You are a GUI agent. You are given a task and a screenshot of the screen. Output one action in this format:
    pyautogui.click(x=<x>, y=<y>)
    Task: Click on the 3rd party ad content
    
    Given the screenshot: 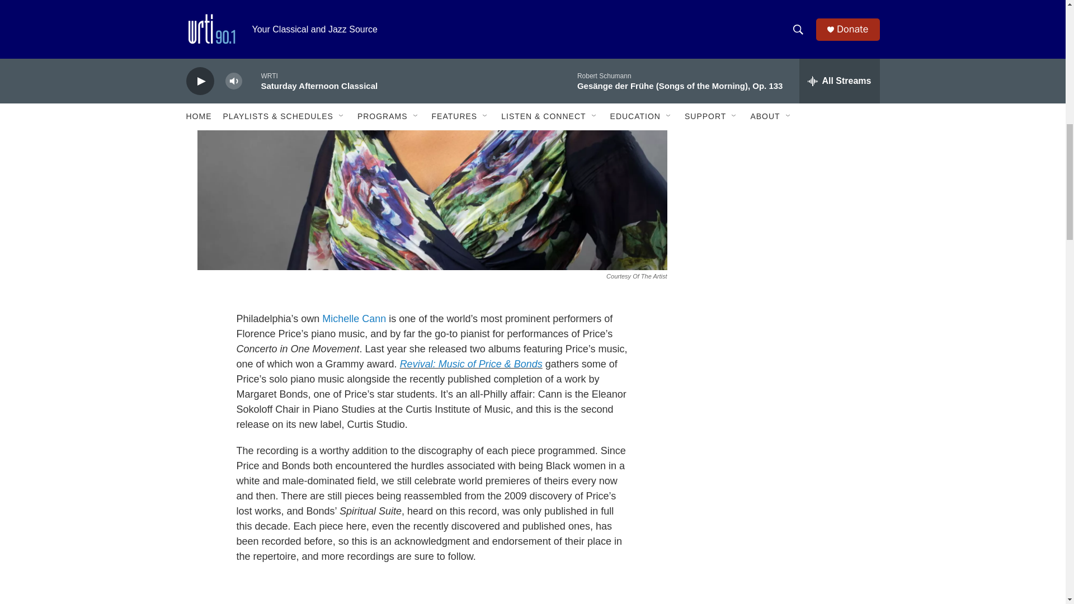 What is the action you would take?
    pyautogui.click(x=784, y=281)
    